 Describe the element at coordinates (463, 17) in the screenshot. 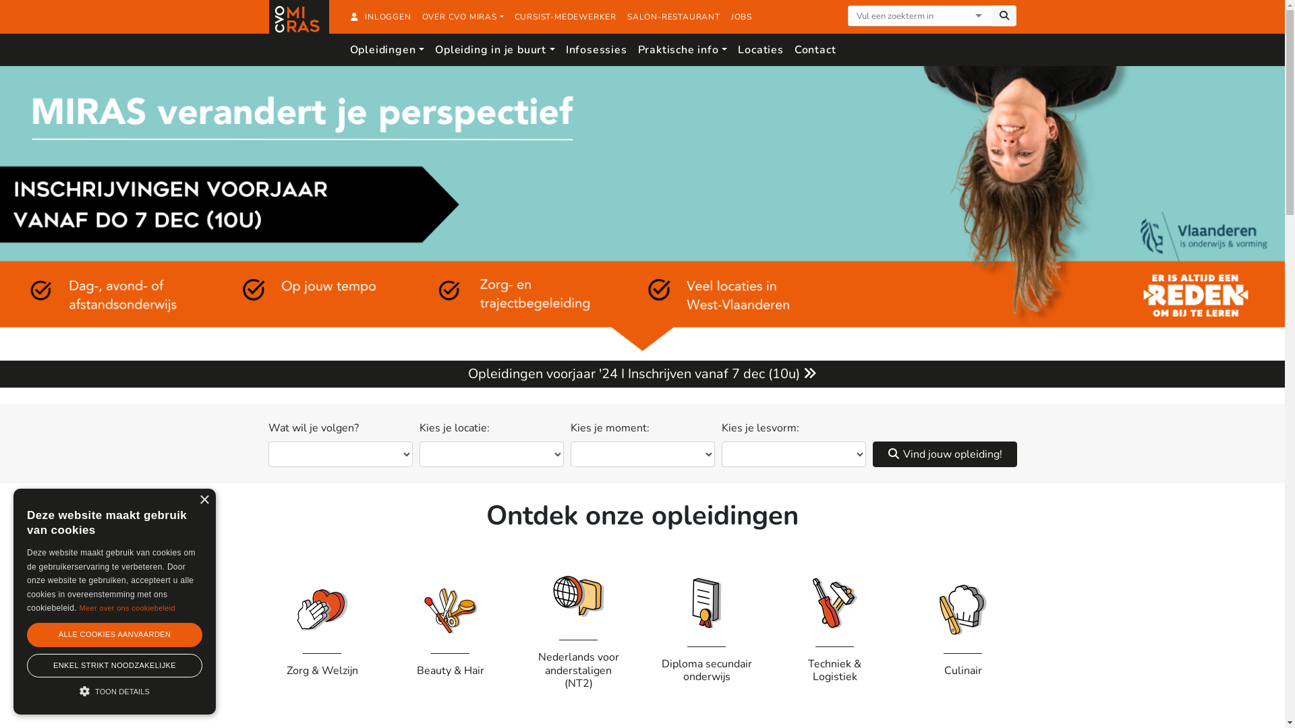

I see `OVER CVO MIRAS` at that location.